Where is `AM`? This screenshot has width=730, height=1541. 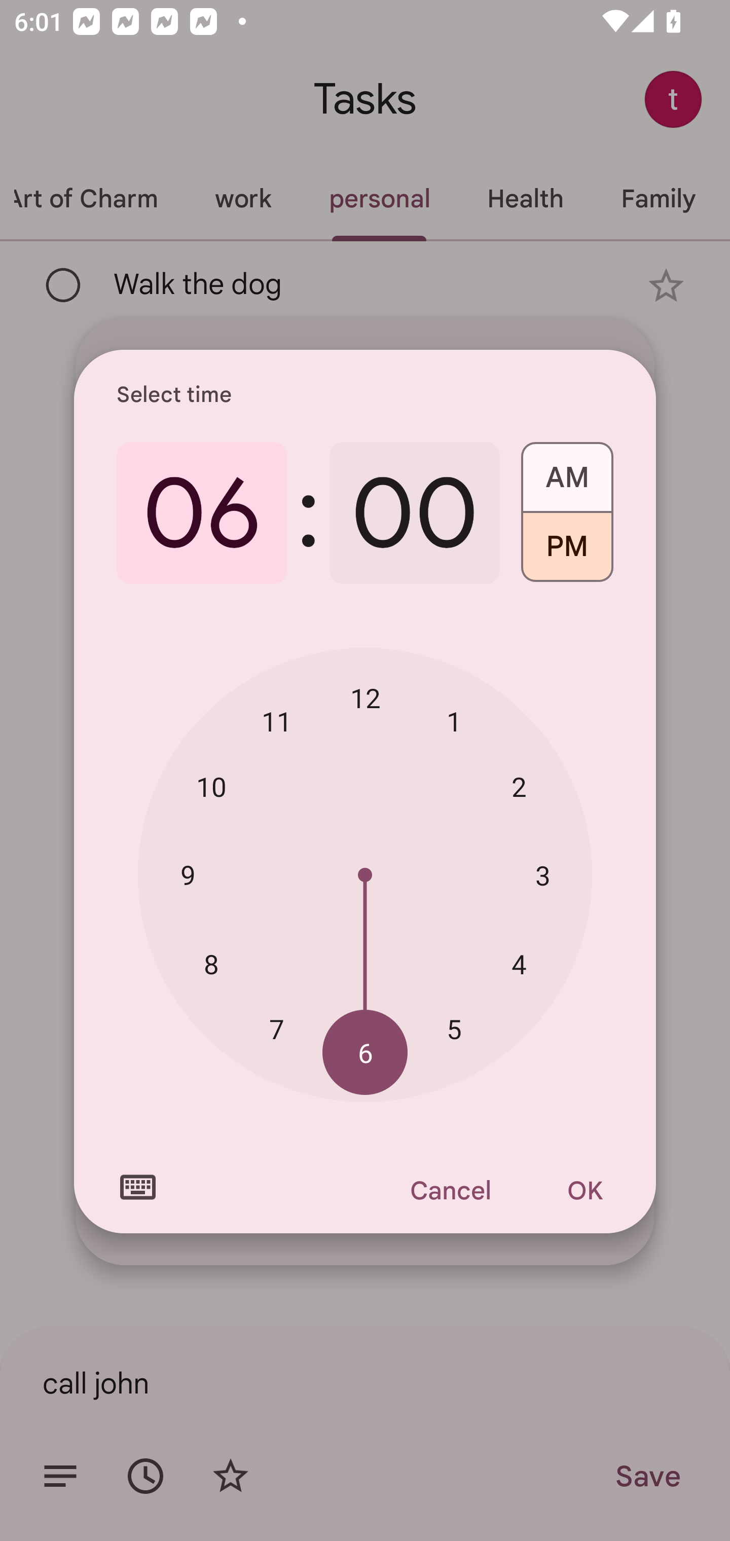
AM is located at coordinates (567, 470).